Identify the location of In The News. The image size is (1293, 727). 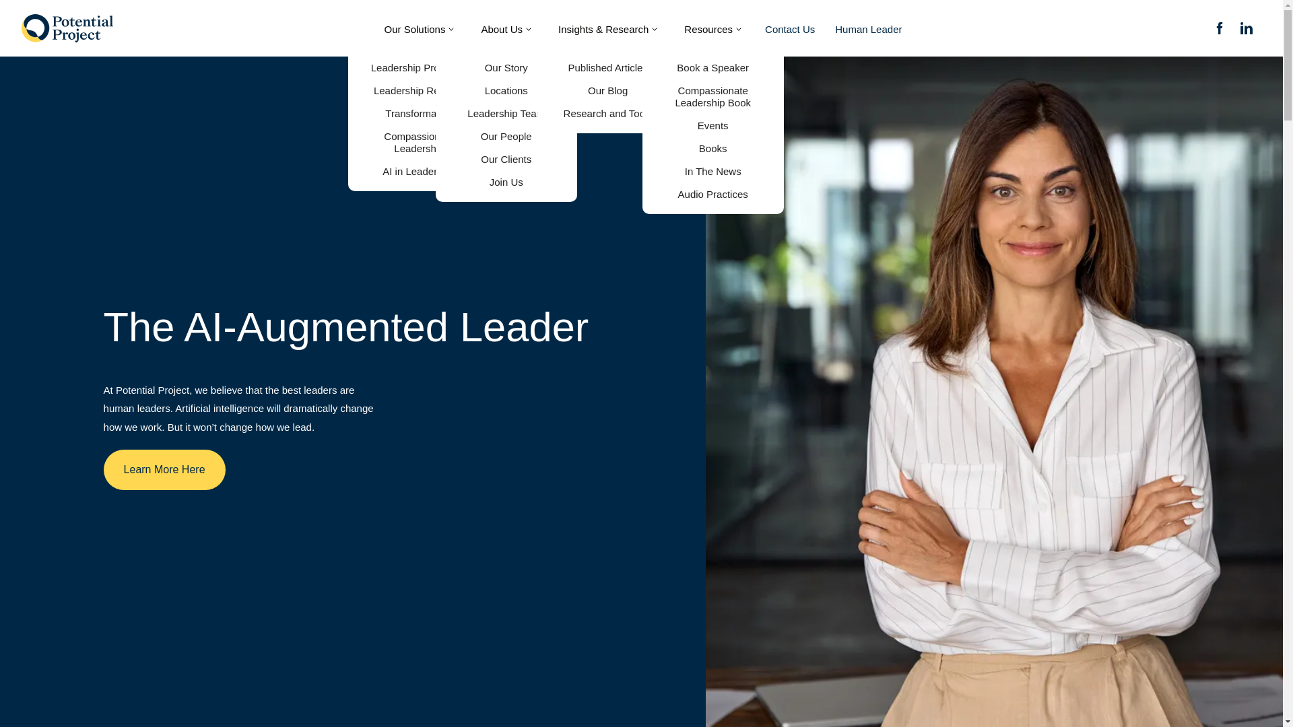
(712, 171).